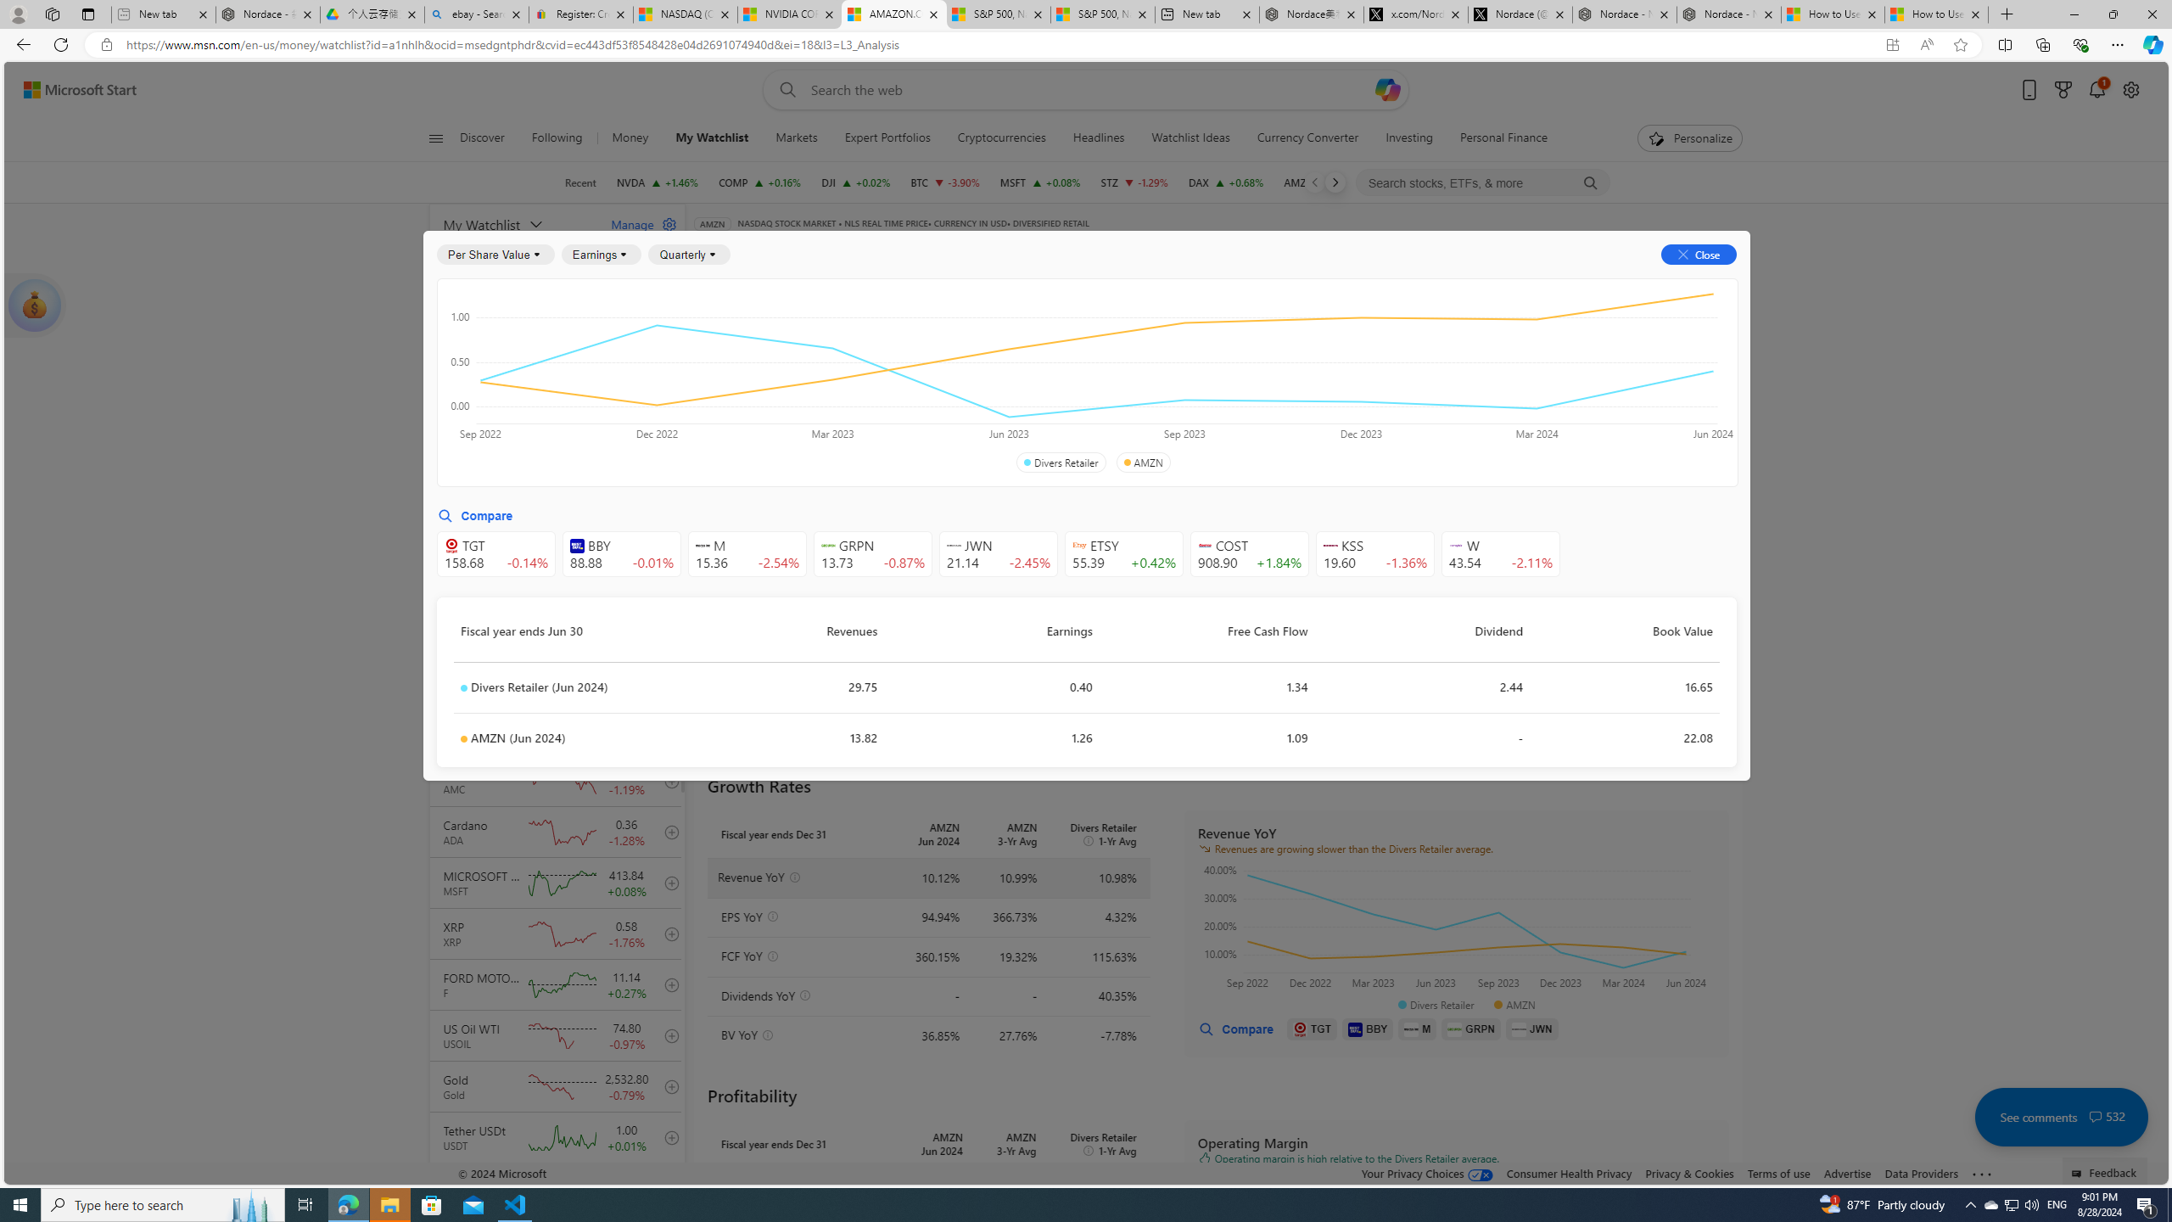 The width and height of the screenshot is (2172, 1222). Describe the element at coordinates (1592, 282) in the screenshot. I see `Sentiment` at that location.